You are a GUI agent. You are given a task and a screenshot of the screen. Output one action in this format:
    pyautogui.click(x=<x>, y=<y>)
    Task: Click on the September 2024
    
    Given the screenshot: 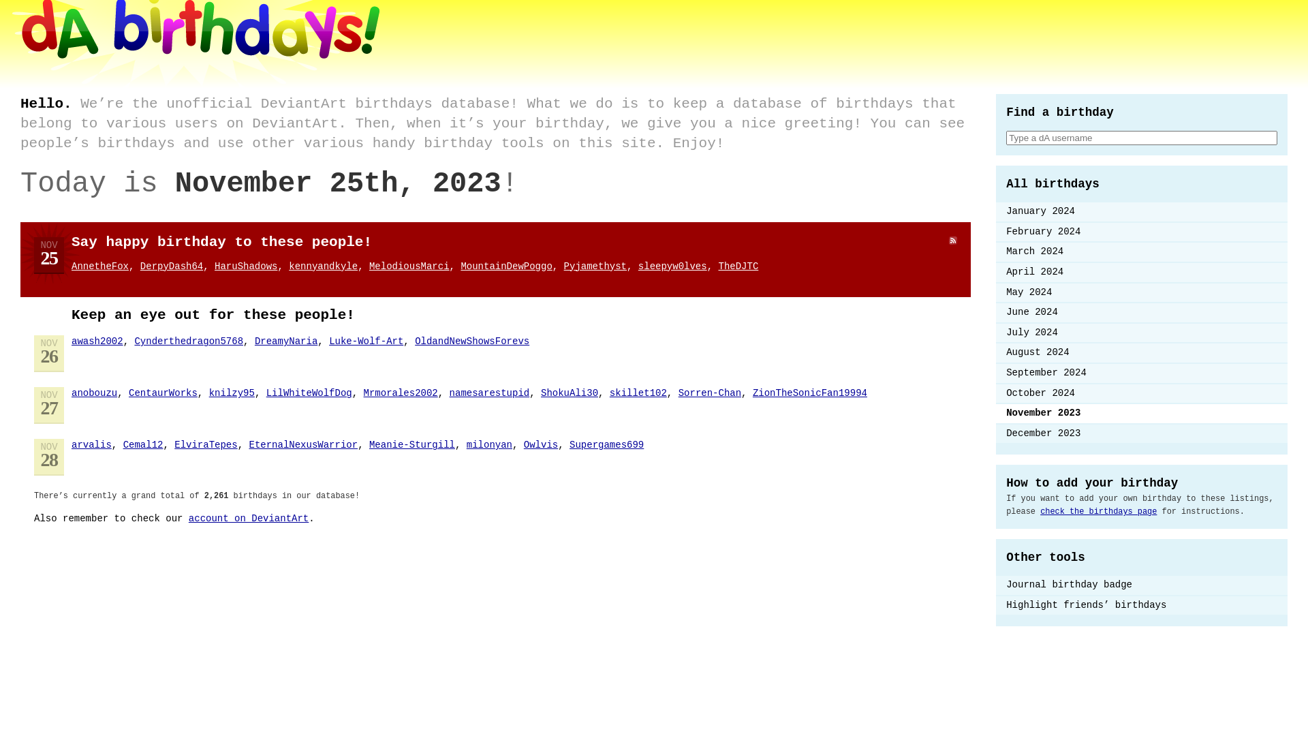 What is the action you would take?
    pyautogui.click(x=1142, y=373)
    